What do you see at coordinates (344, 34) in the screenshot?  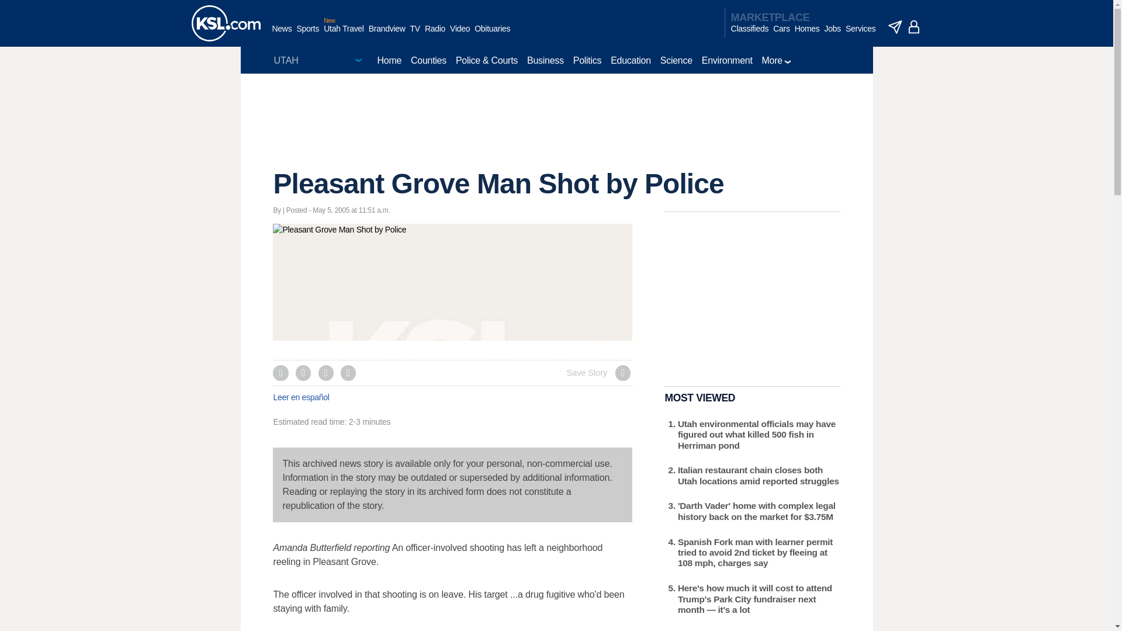 I see `Utah Travel` at bounding box center [344, 34].